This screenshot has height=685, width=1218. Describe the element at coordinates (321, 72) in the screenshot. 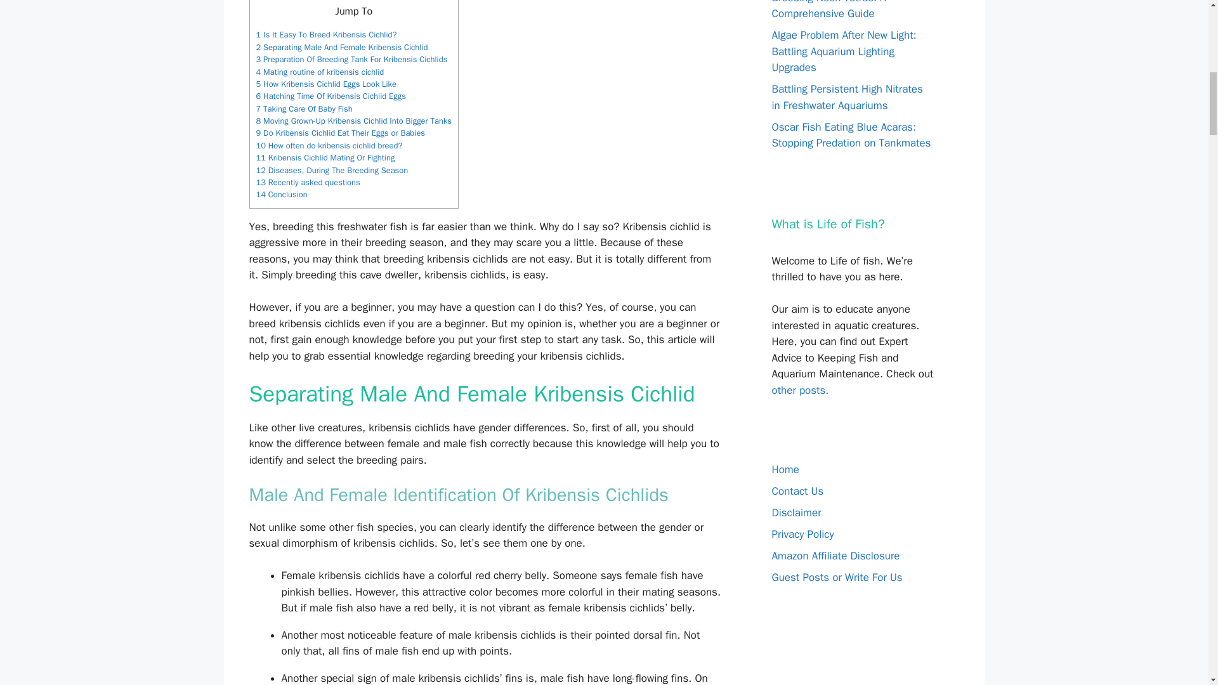

I see `4 Mating routine of kribensis cichlid ` at that location.